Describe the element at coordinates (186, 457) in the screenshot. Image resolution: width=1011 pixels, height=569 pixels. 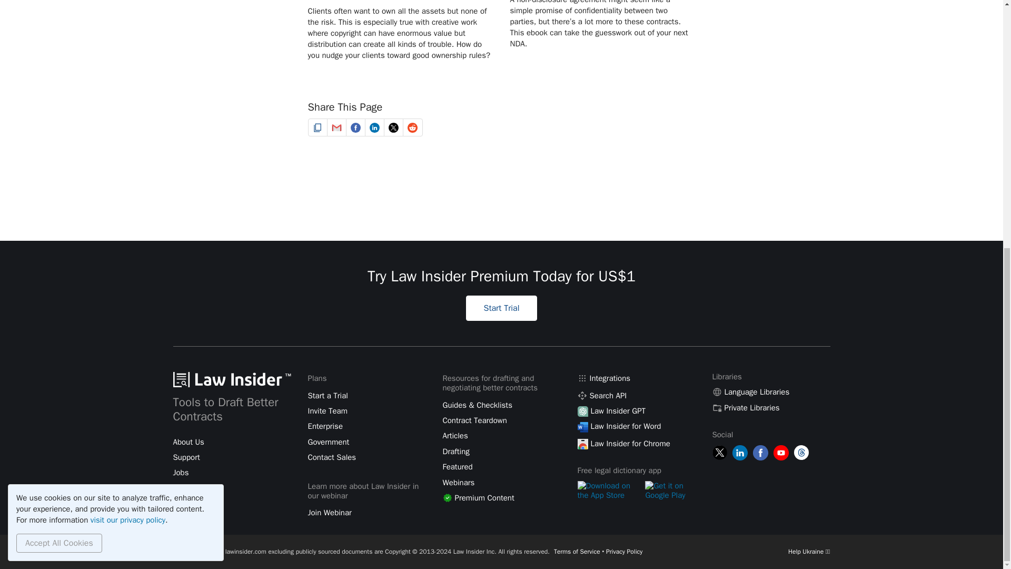
I see `Support` at that location.